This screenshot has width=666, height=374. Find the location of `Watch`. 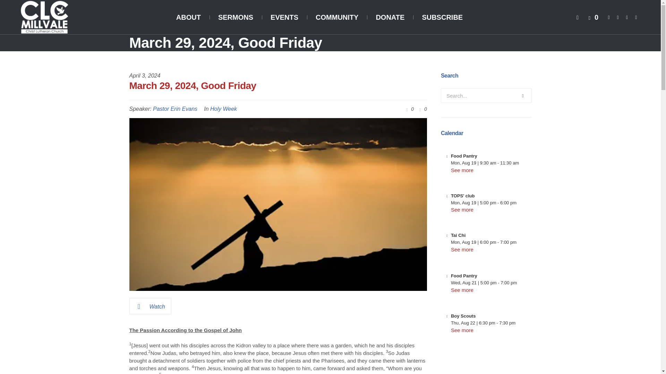

Watch is located at coordinates (150, 306).